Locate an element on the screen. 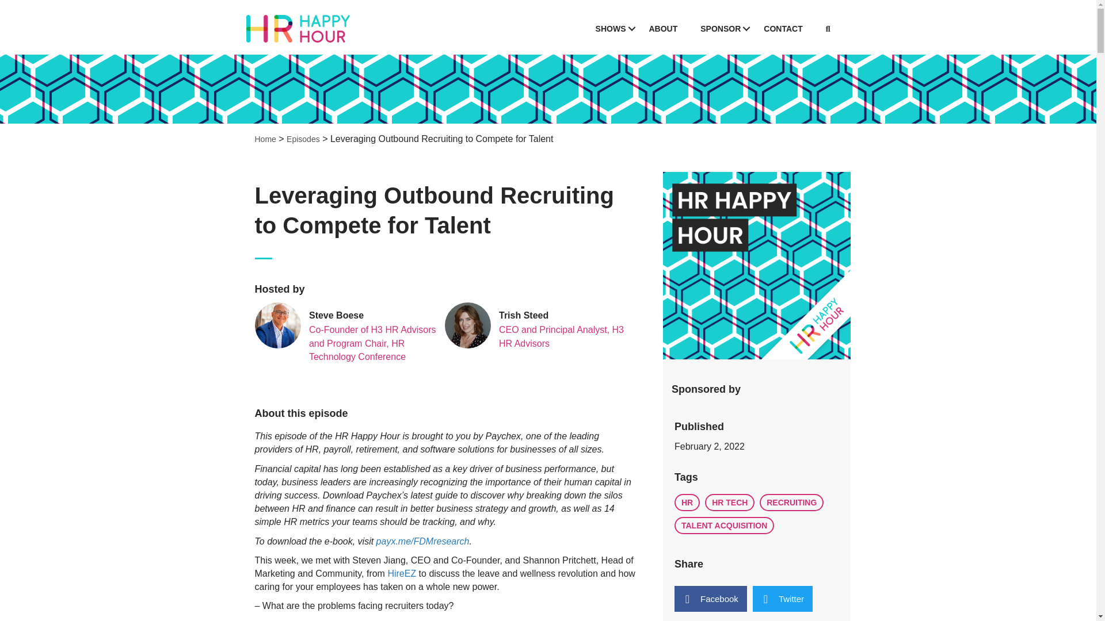  logo-hrhappyhour is located at coordinates (298, 29).